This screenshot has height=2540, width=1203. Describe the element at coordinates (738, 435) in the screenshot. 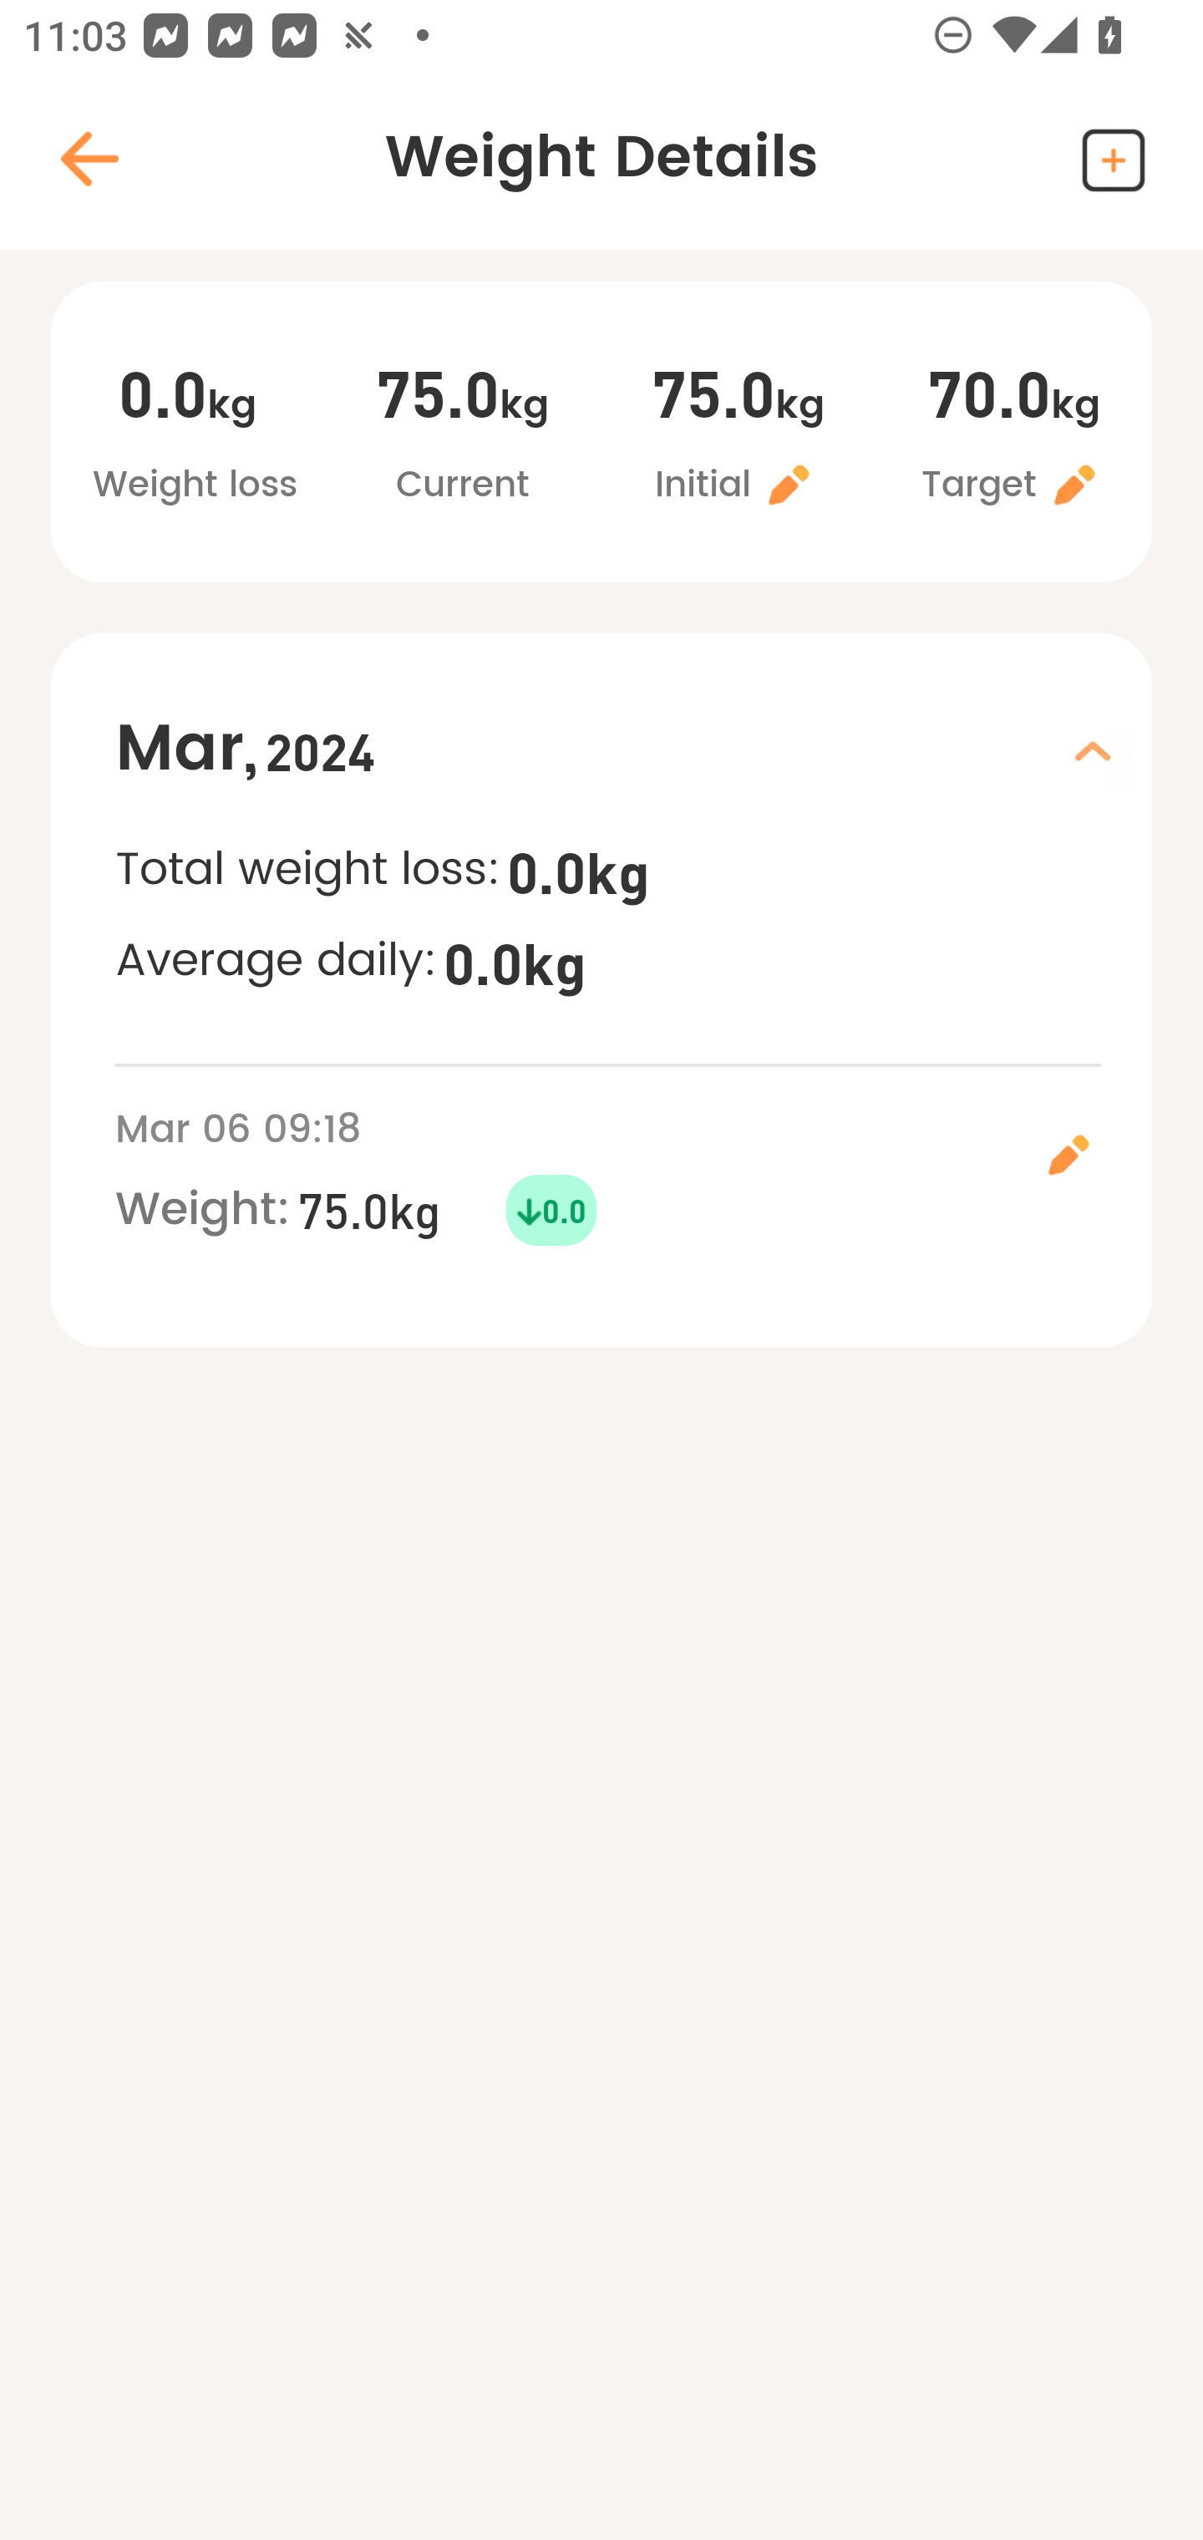

I see `75.0kg Initial` at that location.